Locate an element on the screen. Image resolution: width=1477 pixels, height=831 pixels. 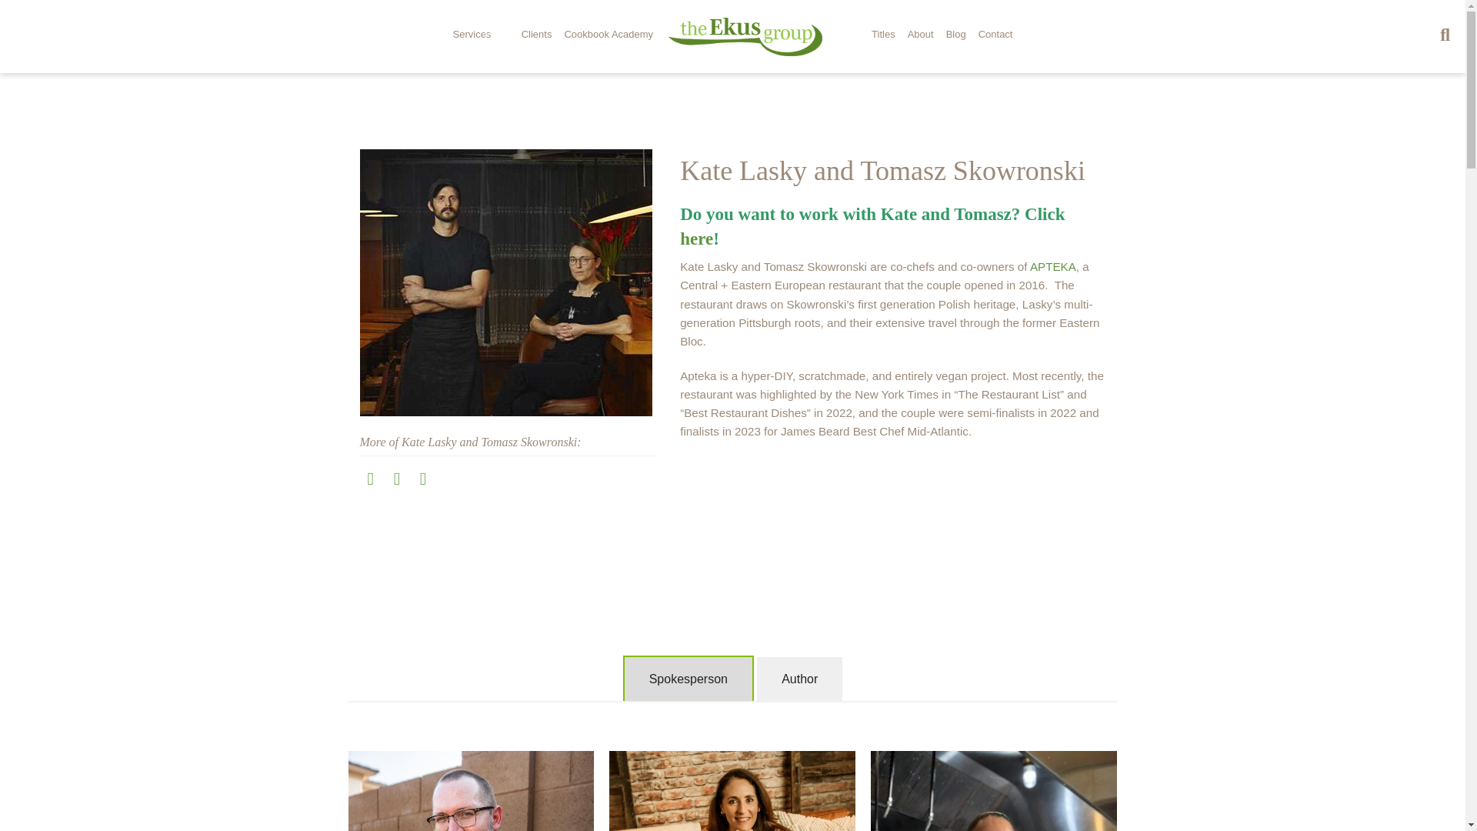
Blog is located at coordinates (955, 35).